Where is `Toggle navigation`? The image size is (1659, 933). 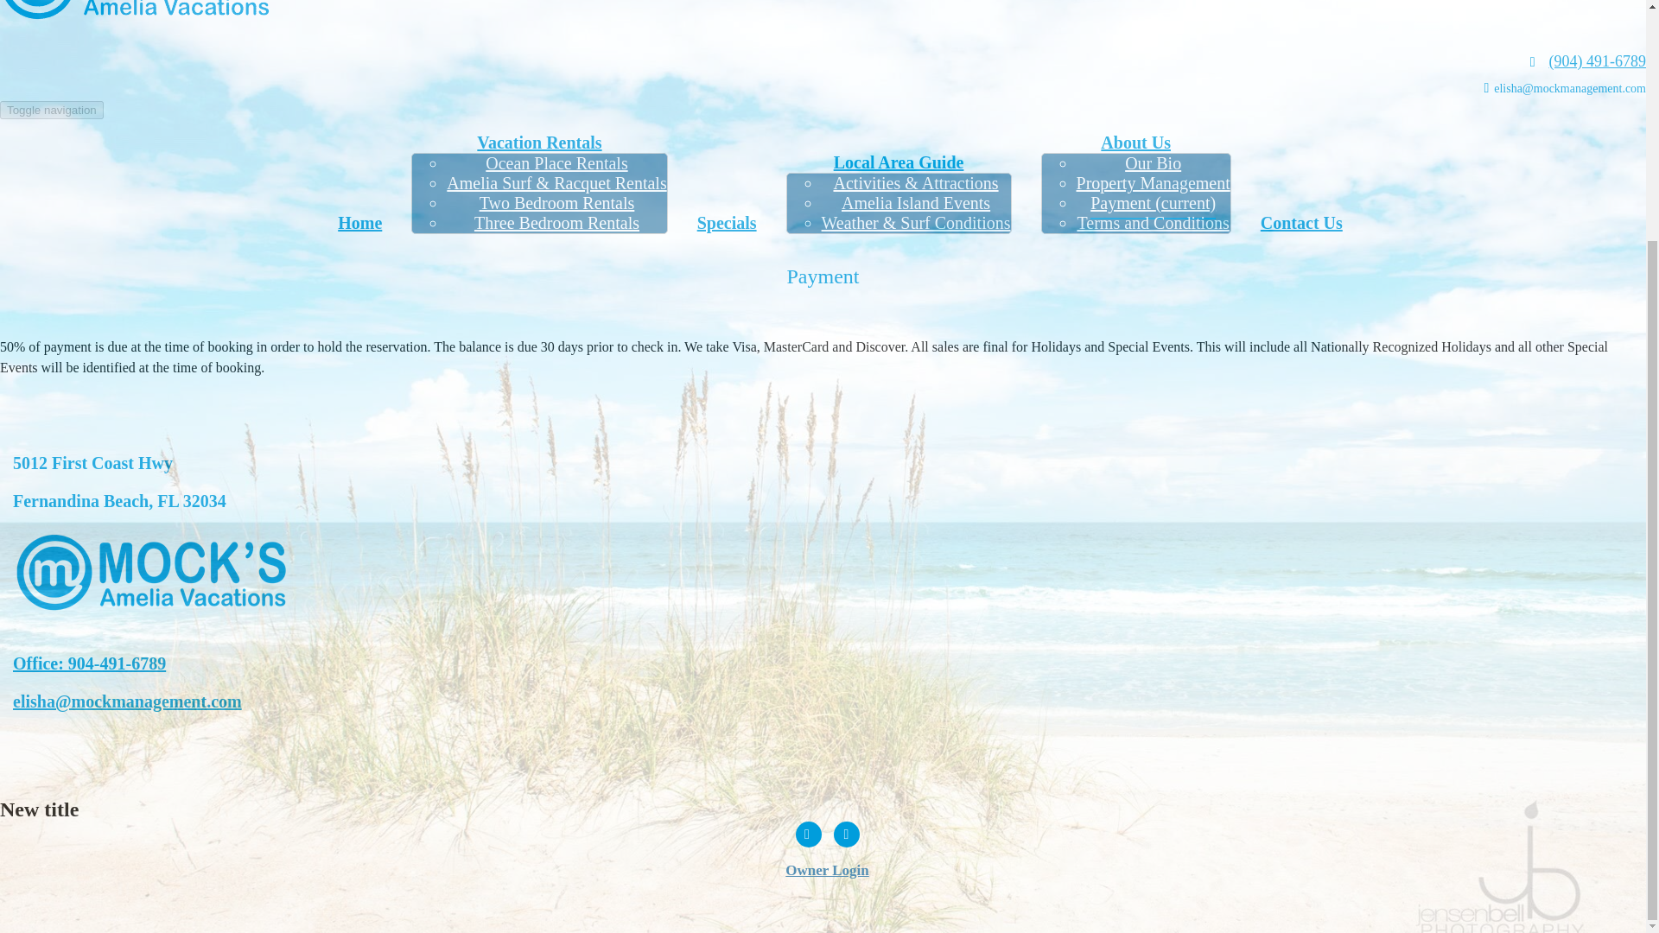 Toggle navigation is located at coordinates (52, 110).